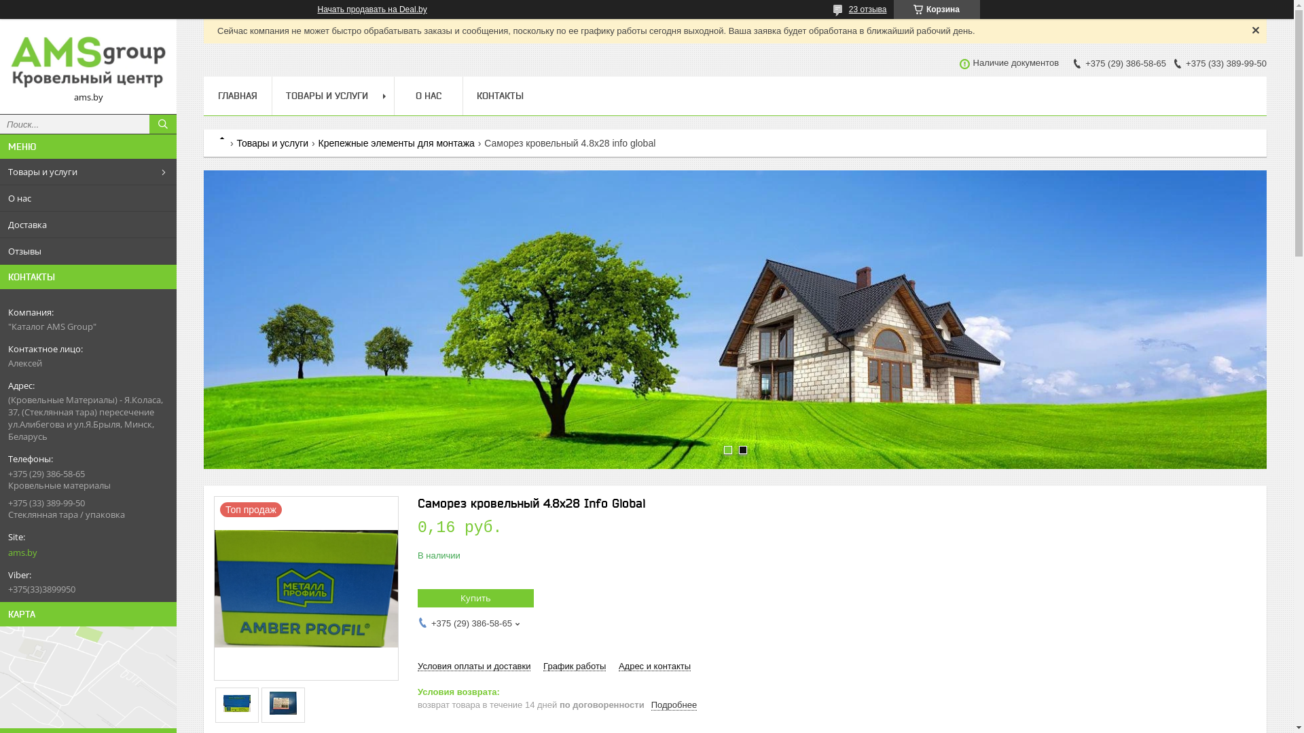  I want to click on ams.by, so click(83, 552).